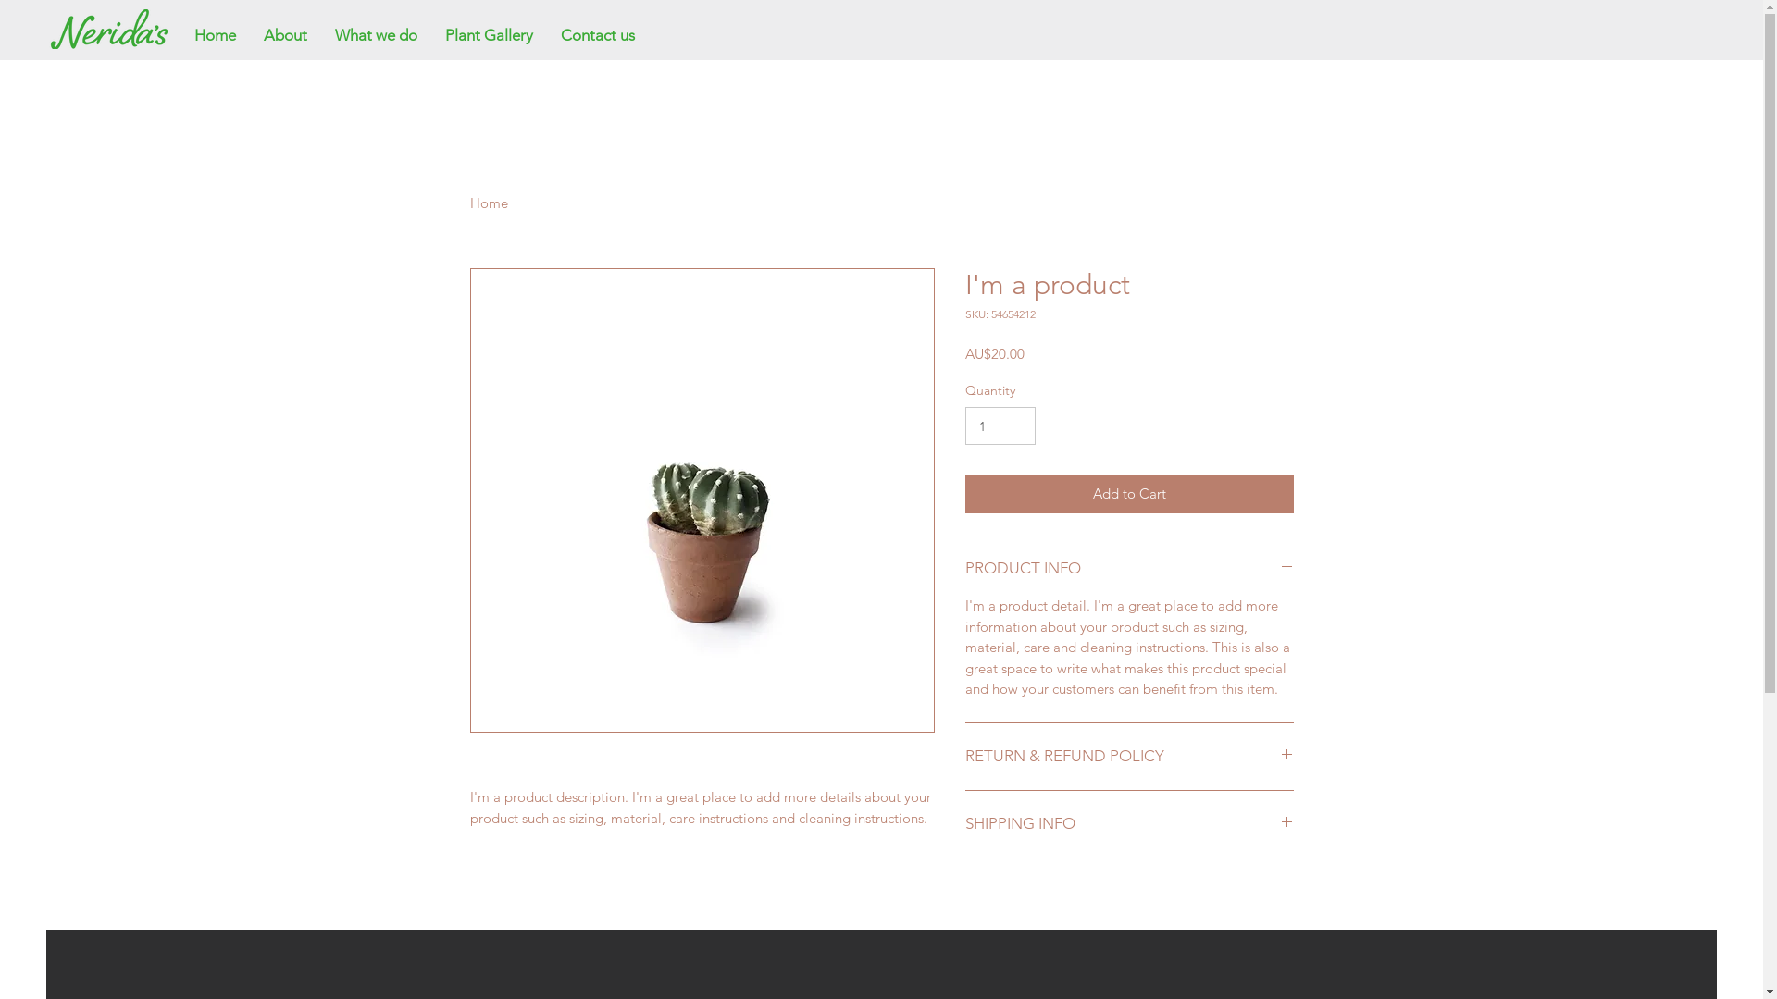  Describe the element at coordinates (489, 203) in the screenshot. I see `Home` at that location.